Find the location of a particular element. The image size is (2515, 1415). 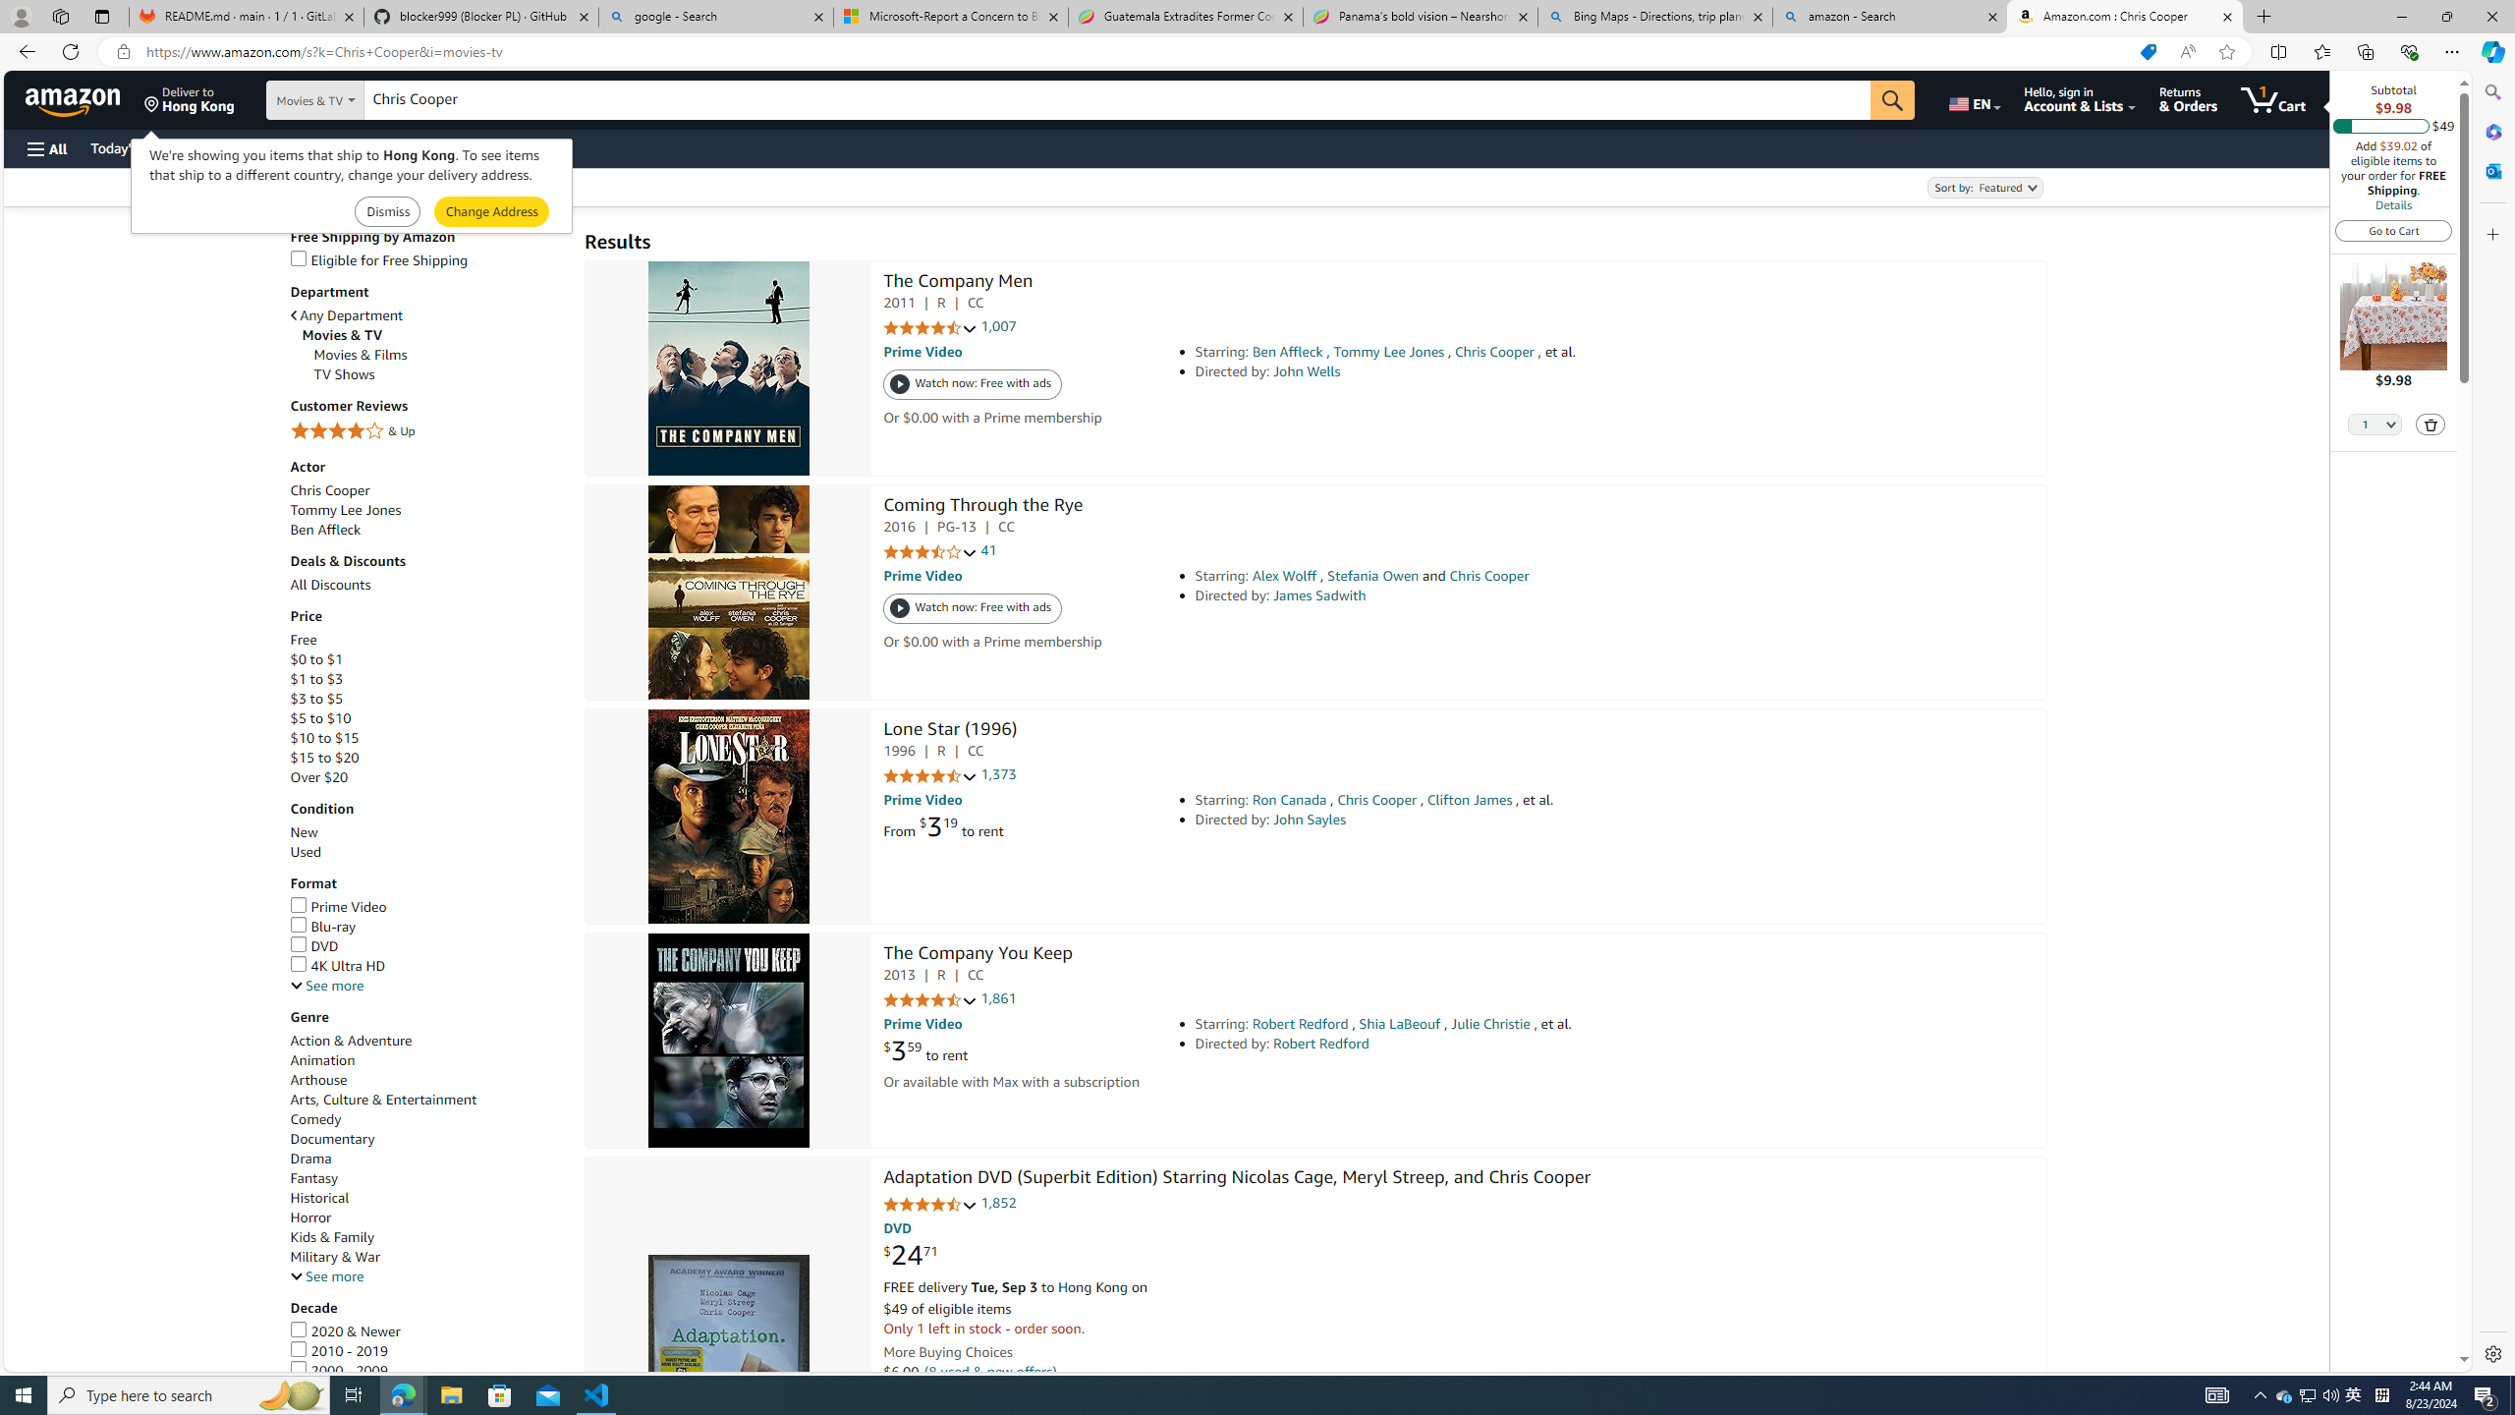

Delete is located at coordinates (2431, 424).